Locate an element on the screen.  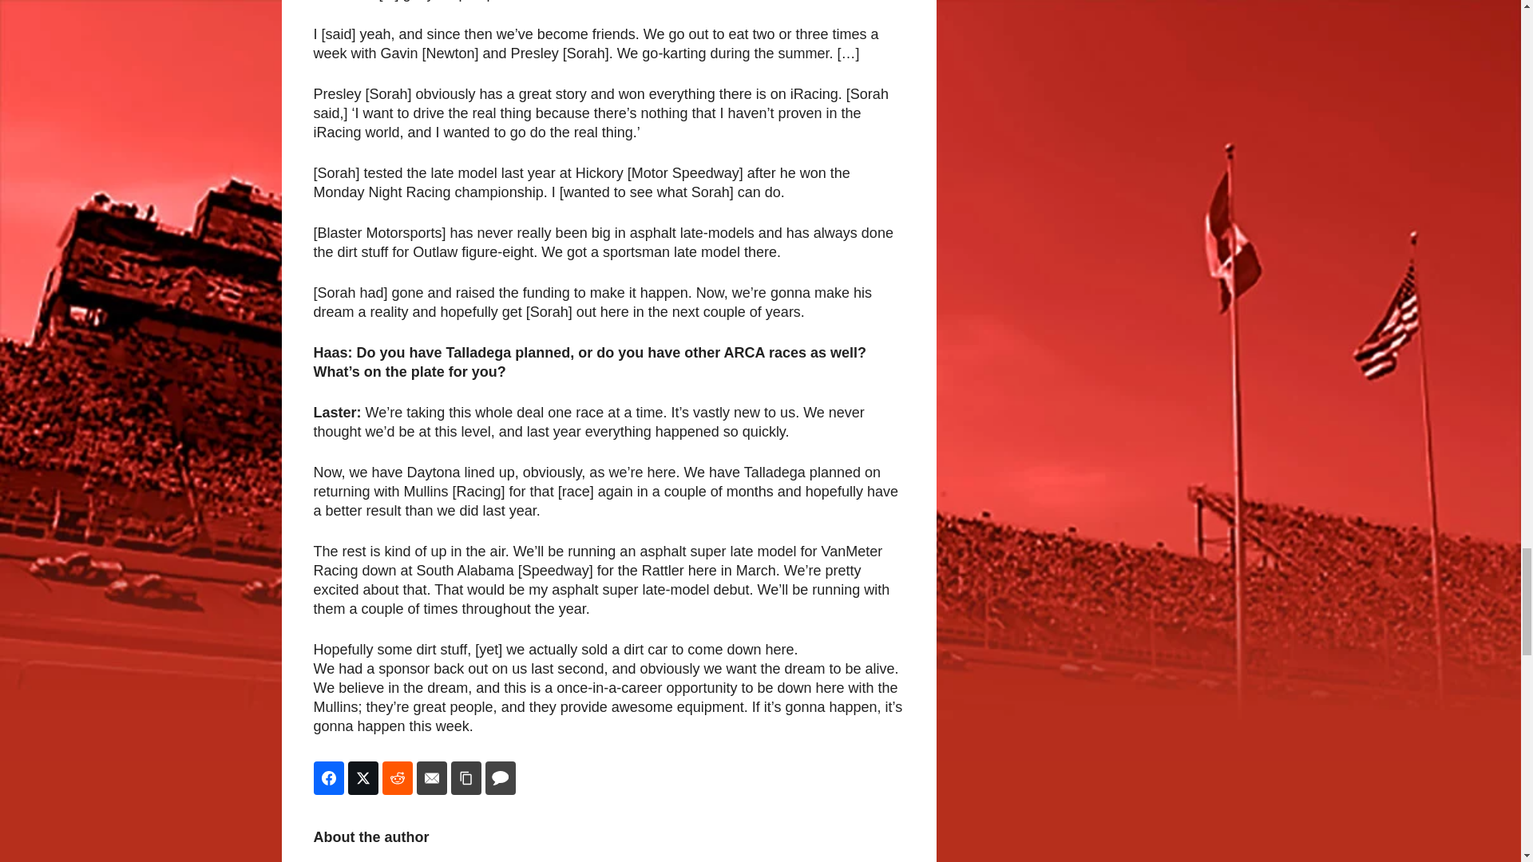
Share on Email is located at coordinates (432, 777).